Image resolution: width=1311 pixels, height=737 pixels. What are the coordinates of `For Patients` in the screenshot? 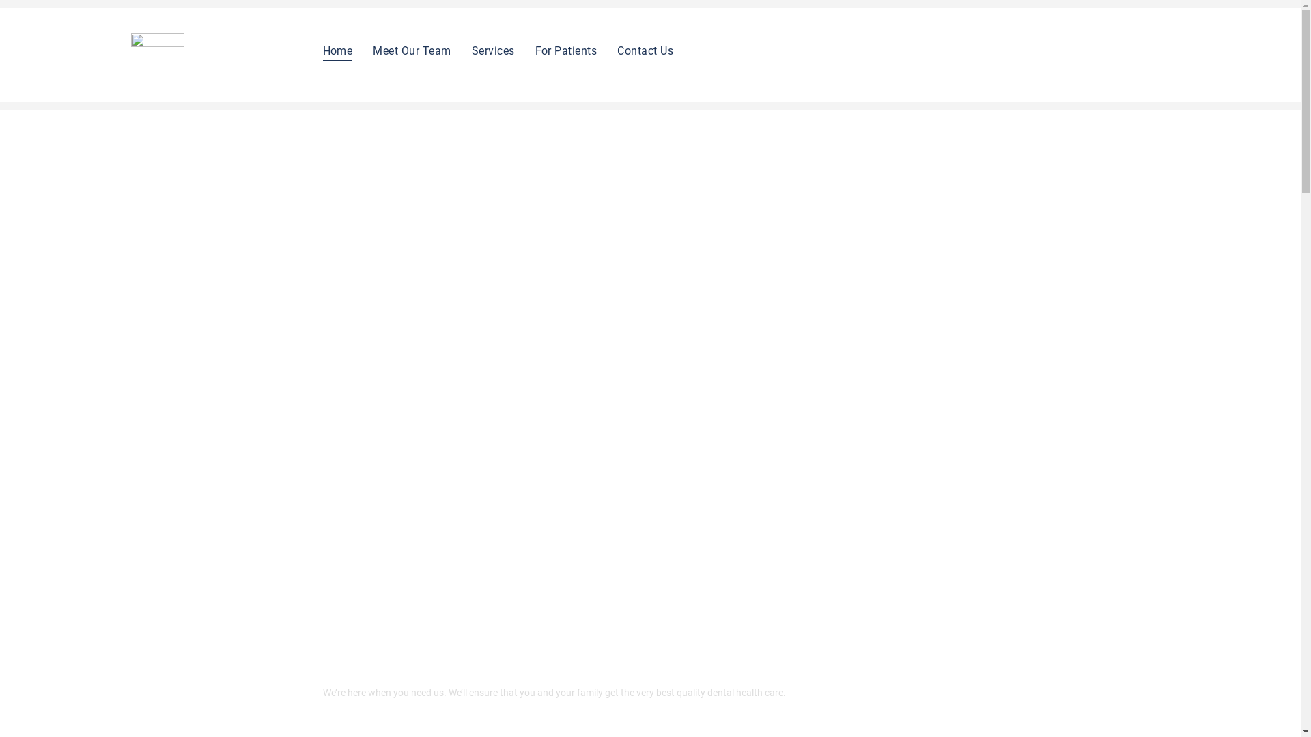 It's located at (567, 50).